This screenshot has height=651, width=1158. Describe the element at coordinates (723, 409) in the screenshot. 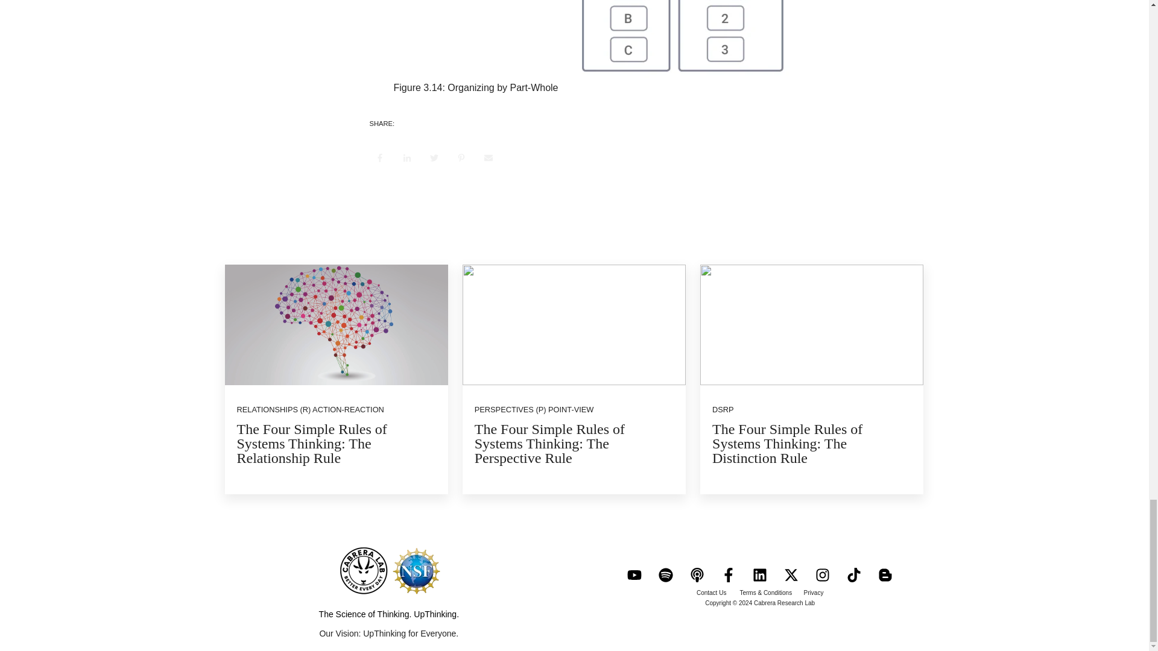

I see `DSRP` at that location.